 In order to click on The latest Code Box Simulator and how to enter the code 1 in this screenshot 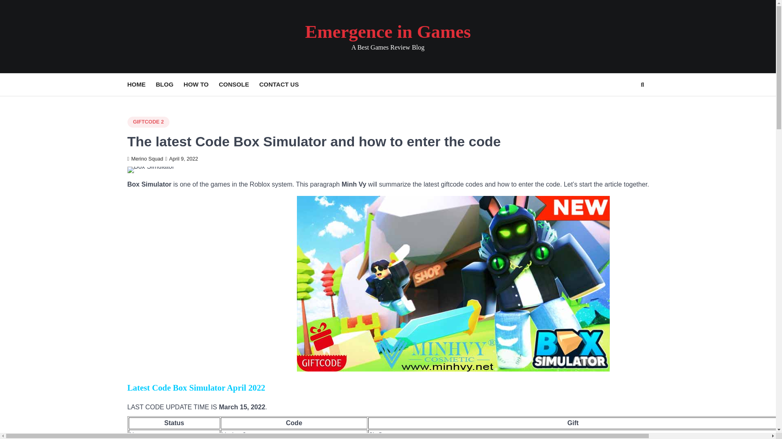, I will do `click(151, 170)`.